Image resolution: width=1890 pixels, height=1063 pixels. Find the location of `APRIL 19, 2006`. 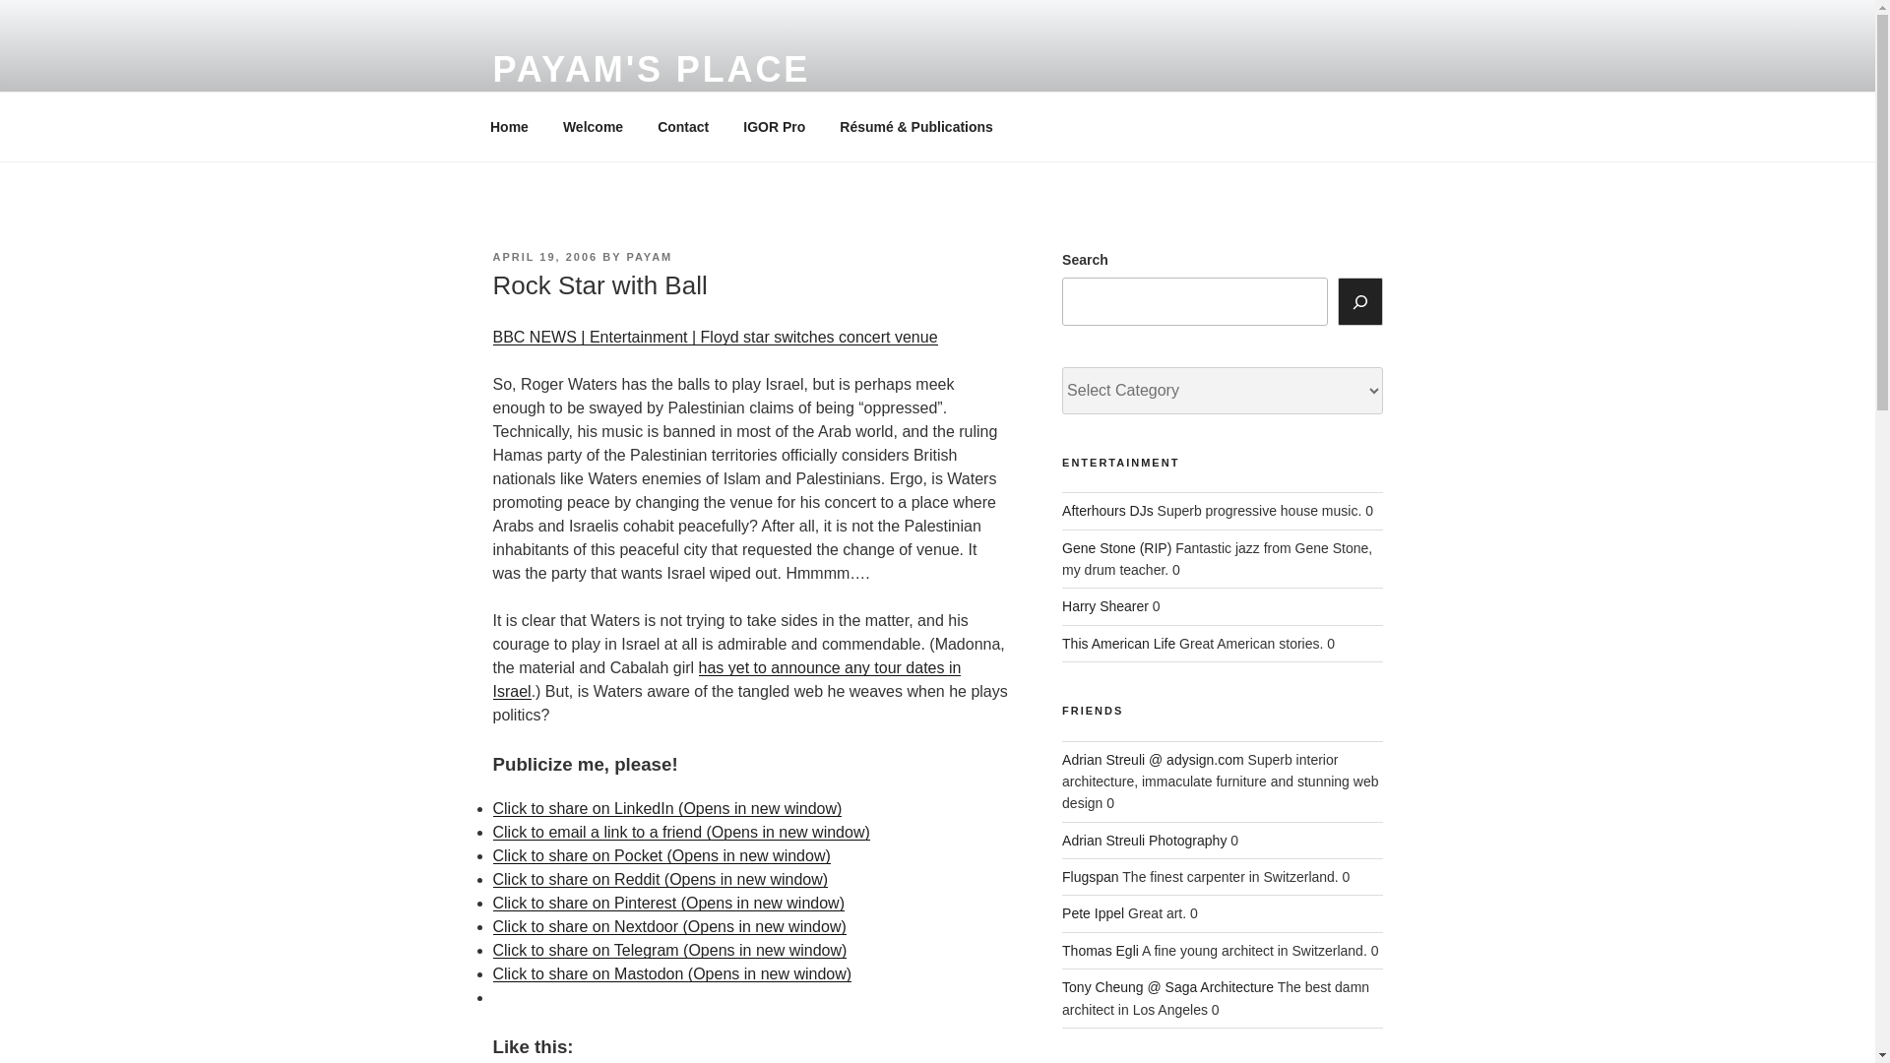

APRIL 19, 2006 is located at coordinates (543, 256).